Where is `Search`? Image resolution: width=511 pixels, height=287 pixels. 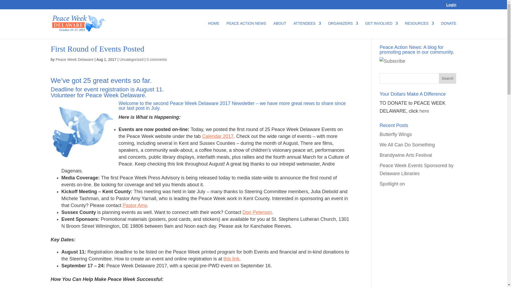 Search is located at coordinates (448, 78).